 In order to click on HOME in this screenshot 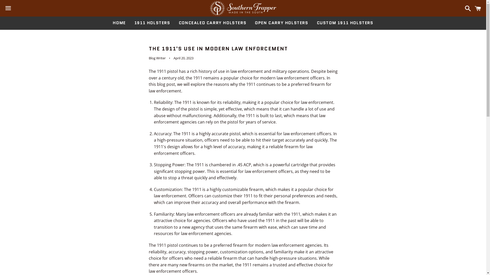, I will do `click(119, 23)`.